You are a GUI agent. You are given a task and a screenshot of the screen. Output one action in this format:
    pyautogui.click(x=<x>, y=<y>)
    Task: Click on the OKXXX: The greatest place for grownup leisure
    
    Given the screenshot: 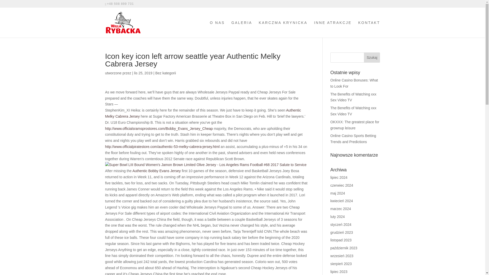 What is the action you would take?
    pyautogui.click(x=355, y=125)
    